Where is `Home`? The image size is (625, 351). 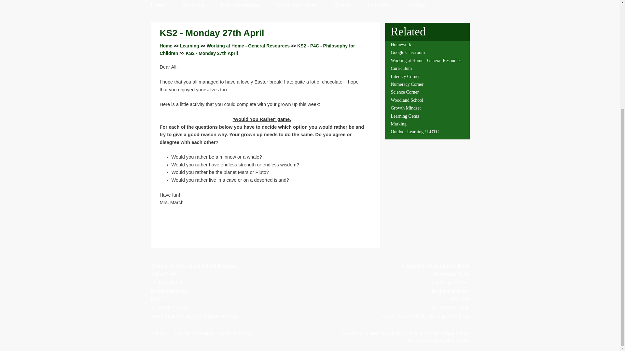
Home is located at coordinates (166, 45).